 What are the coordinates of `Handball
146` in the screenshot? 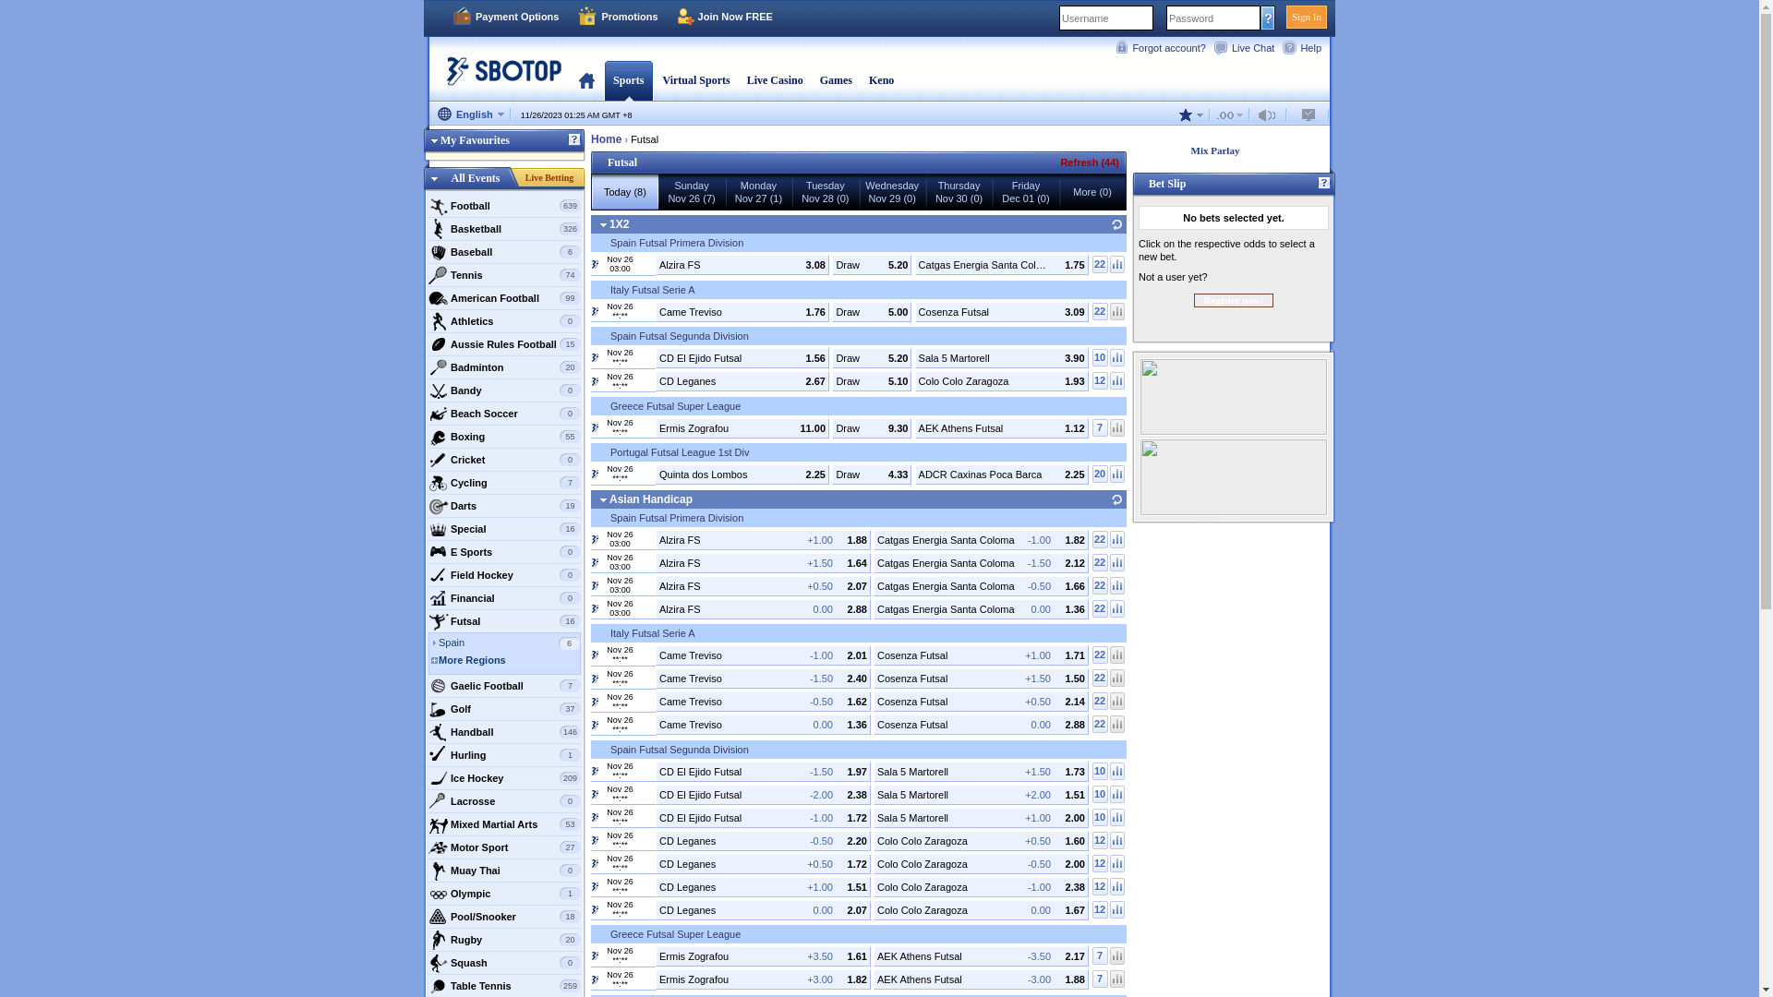 It's located at (504, 732).